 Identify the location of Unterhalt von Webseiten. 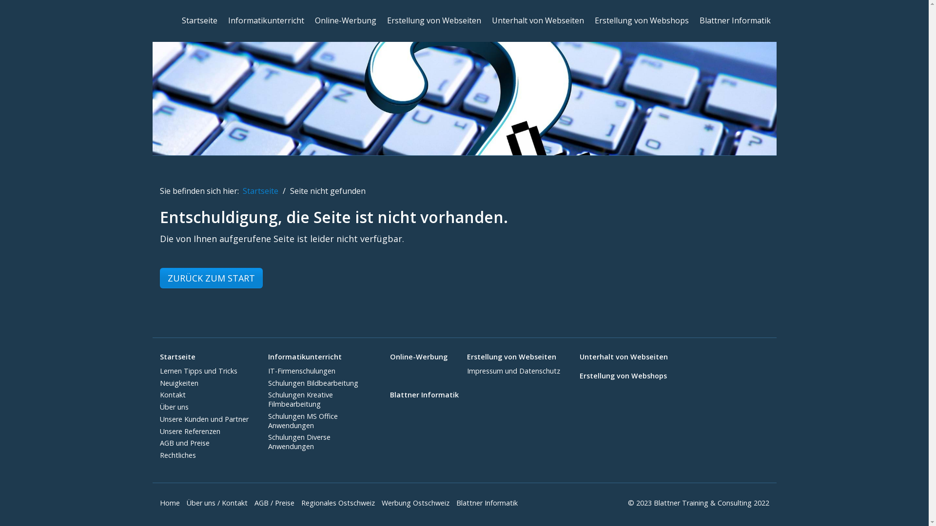
(623, 357).